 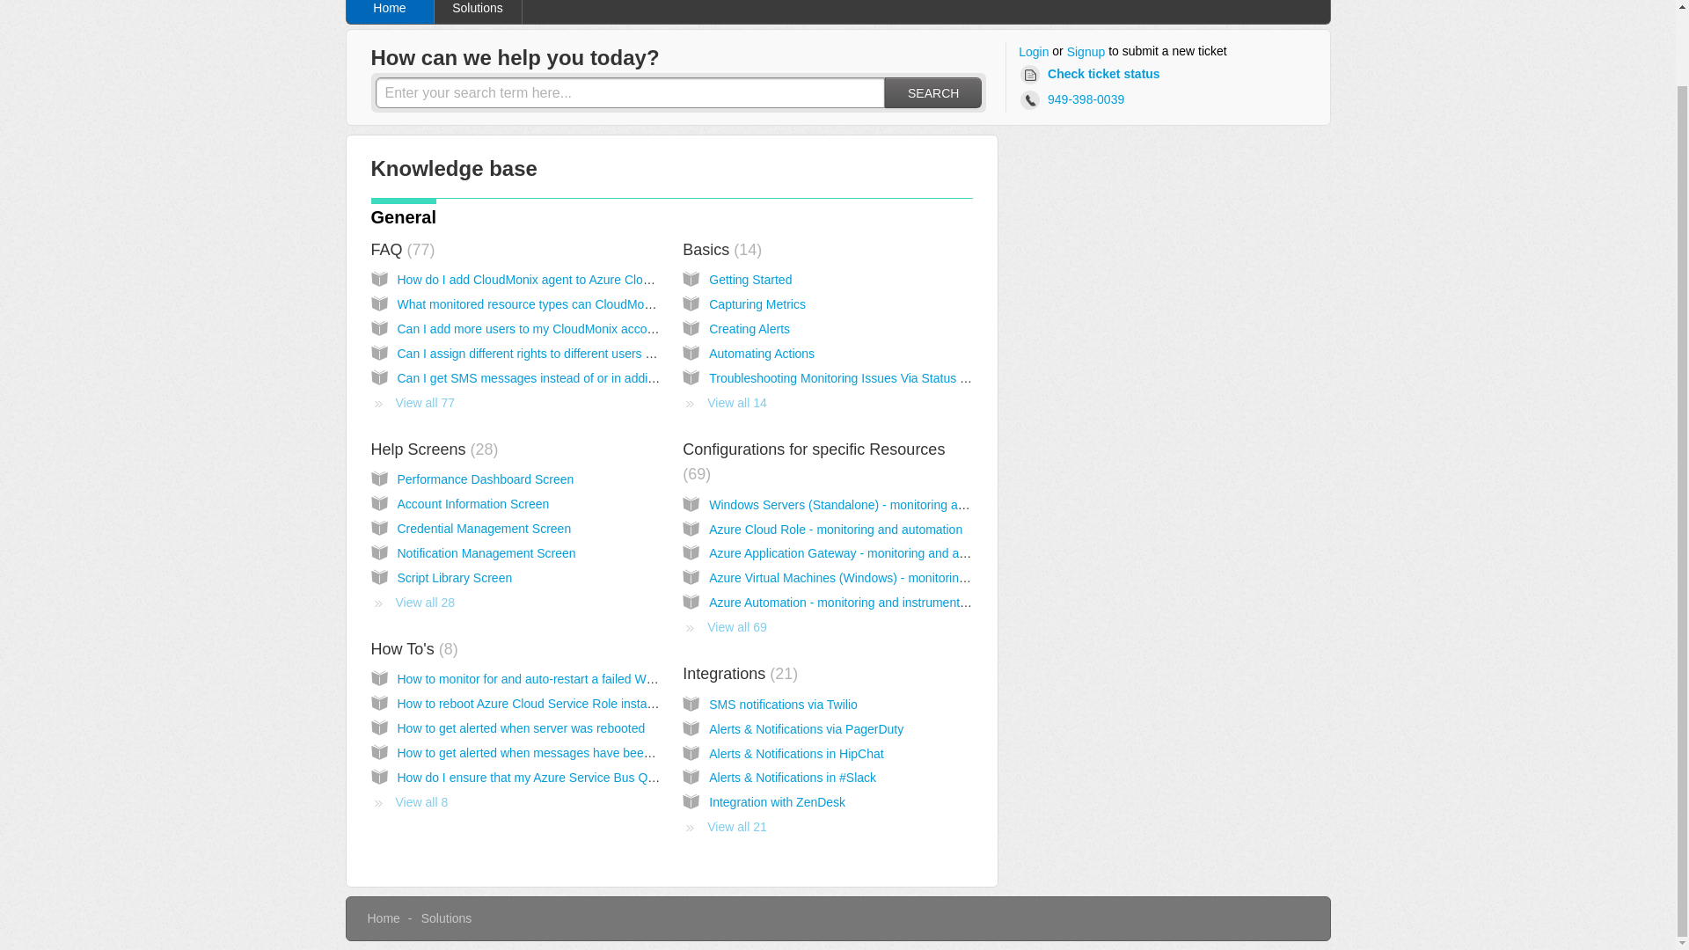 I want to click on Check ticket status, so click(x=1093, y=74).